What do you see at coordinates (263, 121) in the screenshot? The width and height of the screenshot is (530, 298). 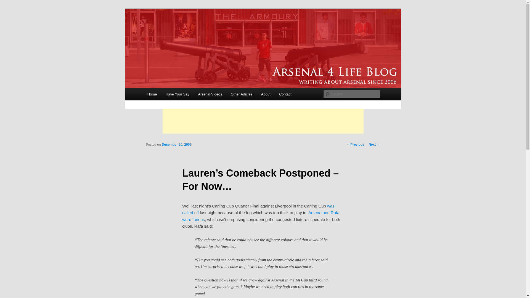 I see `Advertisement` at bounding box center [263, 121].